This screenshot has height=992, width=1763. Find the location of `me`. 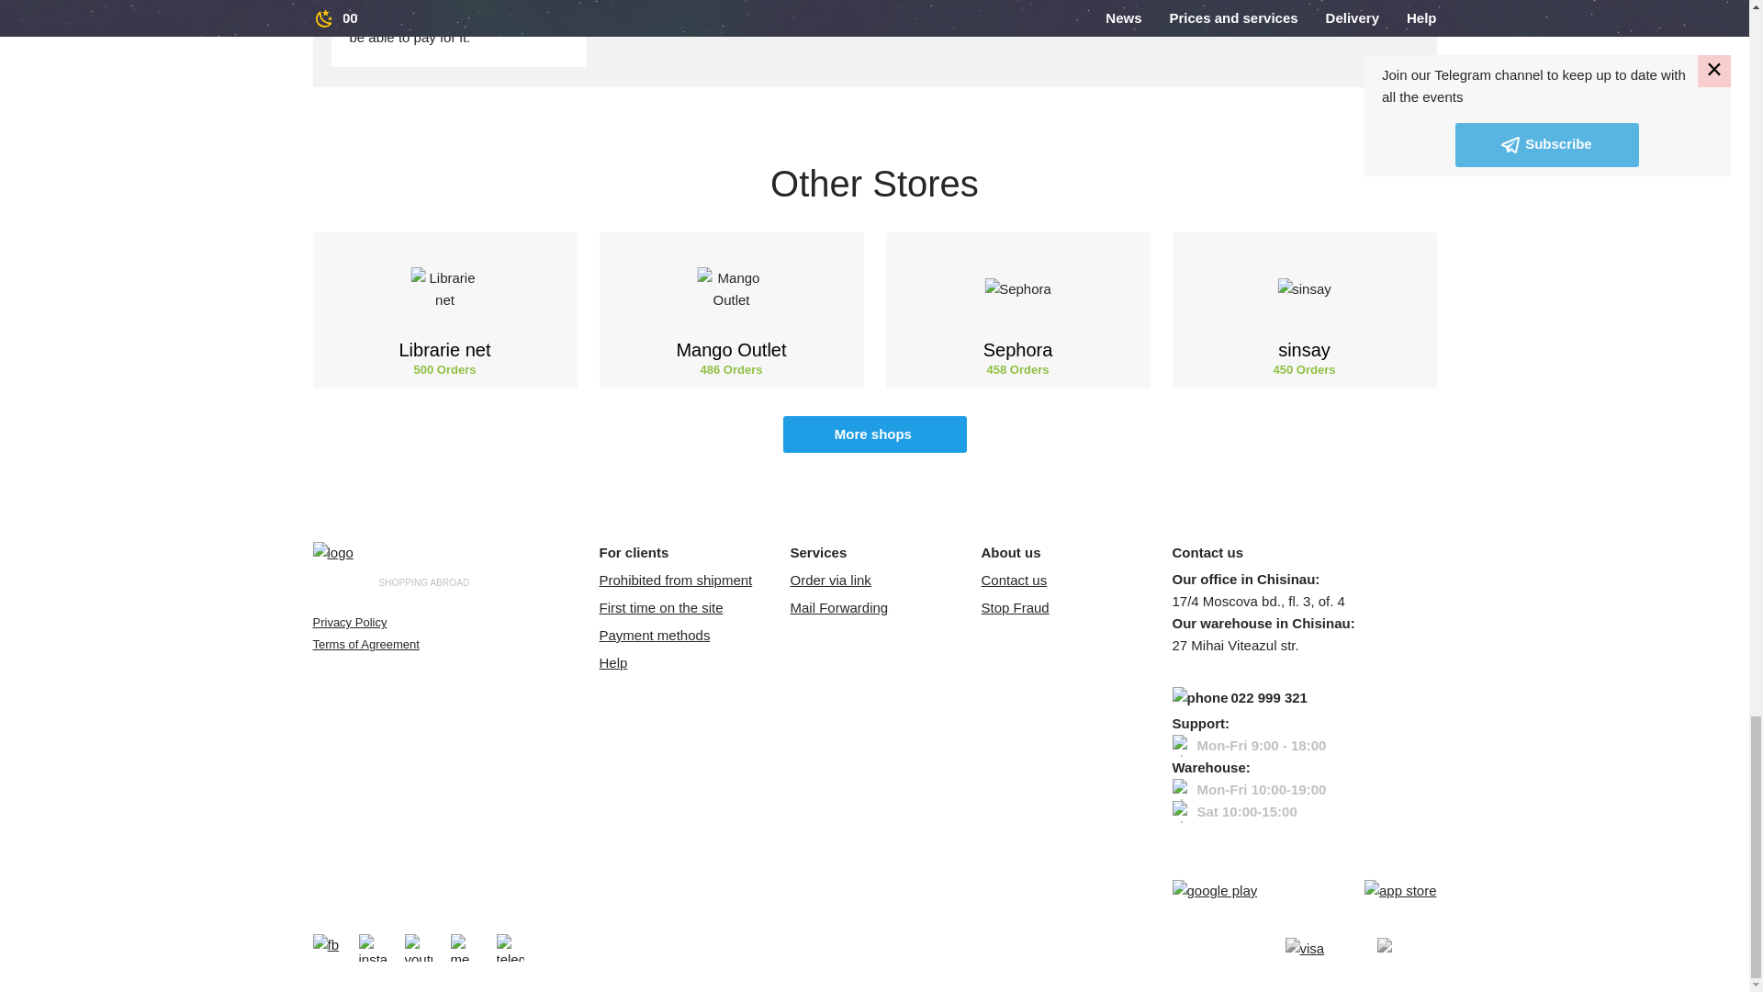

me is located at coordinates (463, 948).